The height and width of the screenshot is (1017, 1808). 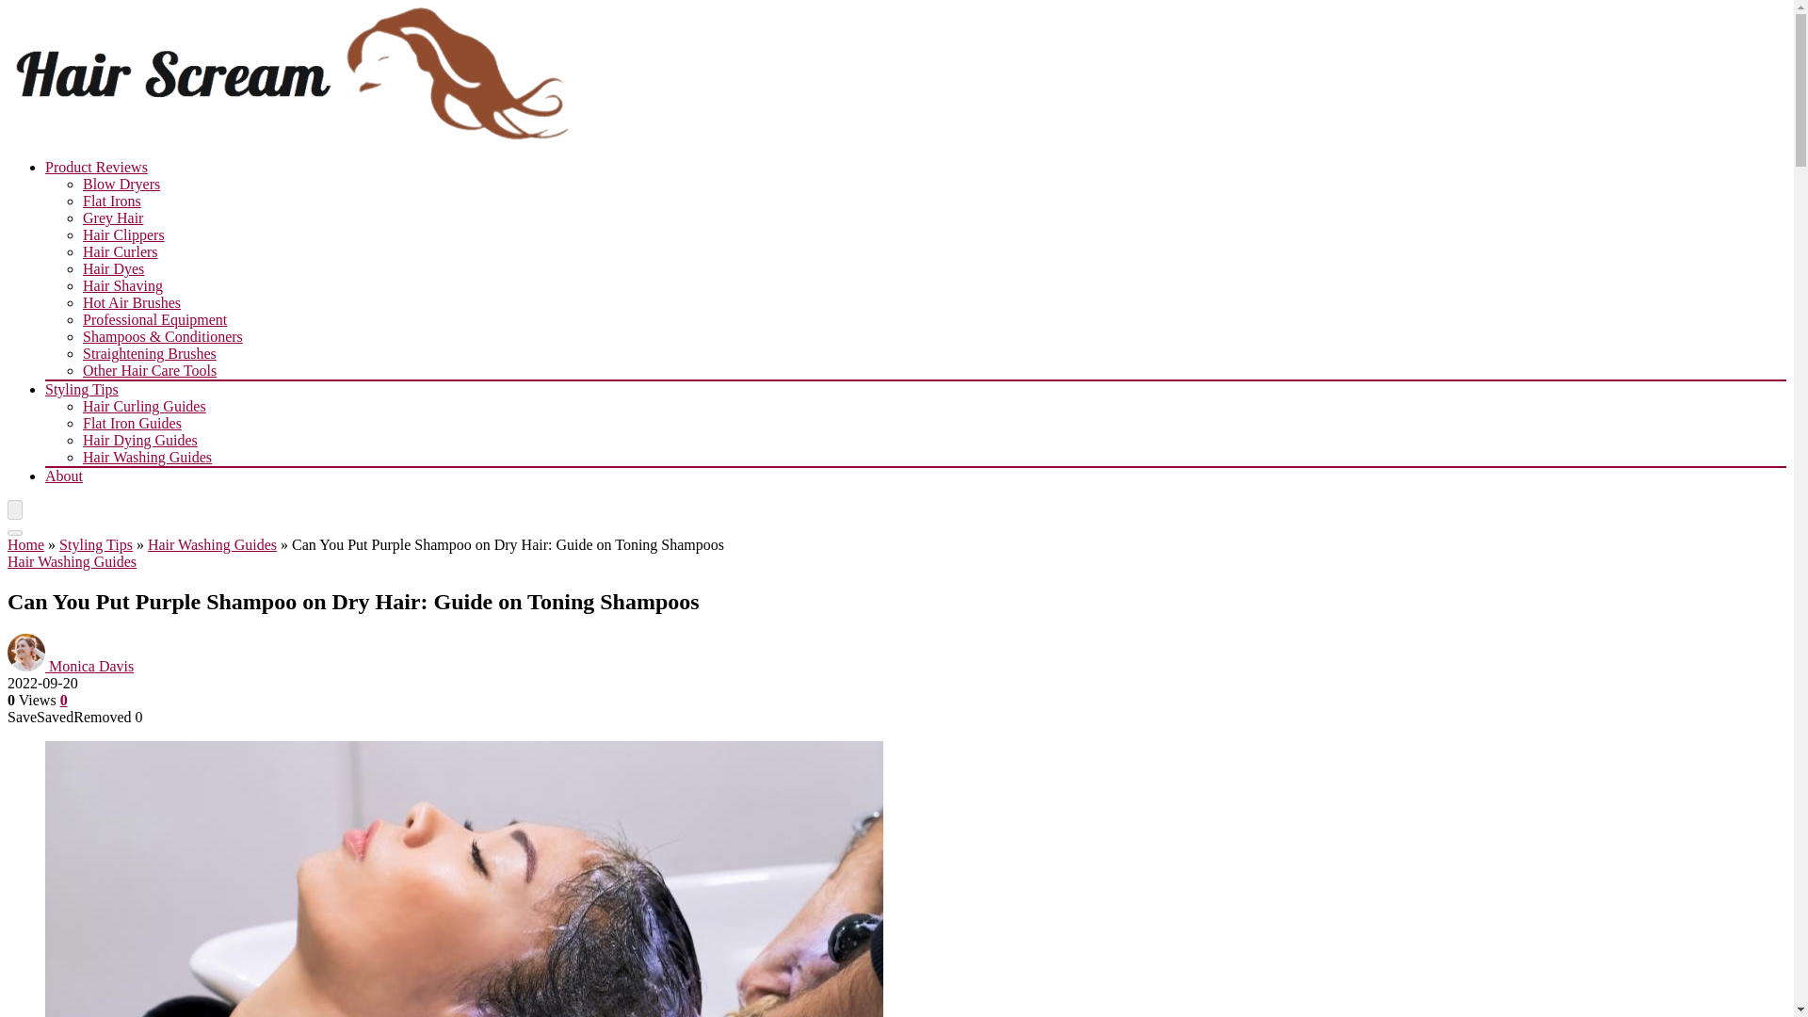 I want to click on Hair Washing Guides, so click(x=212, y=544).